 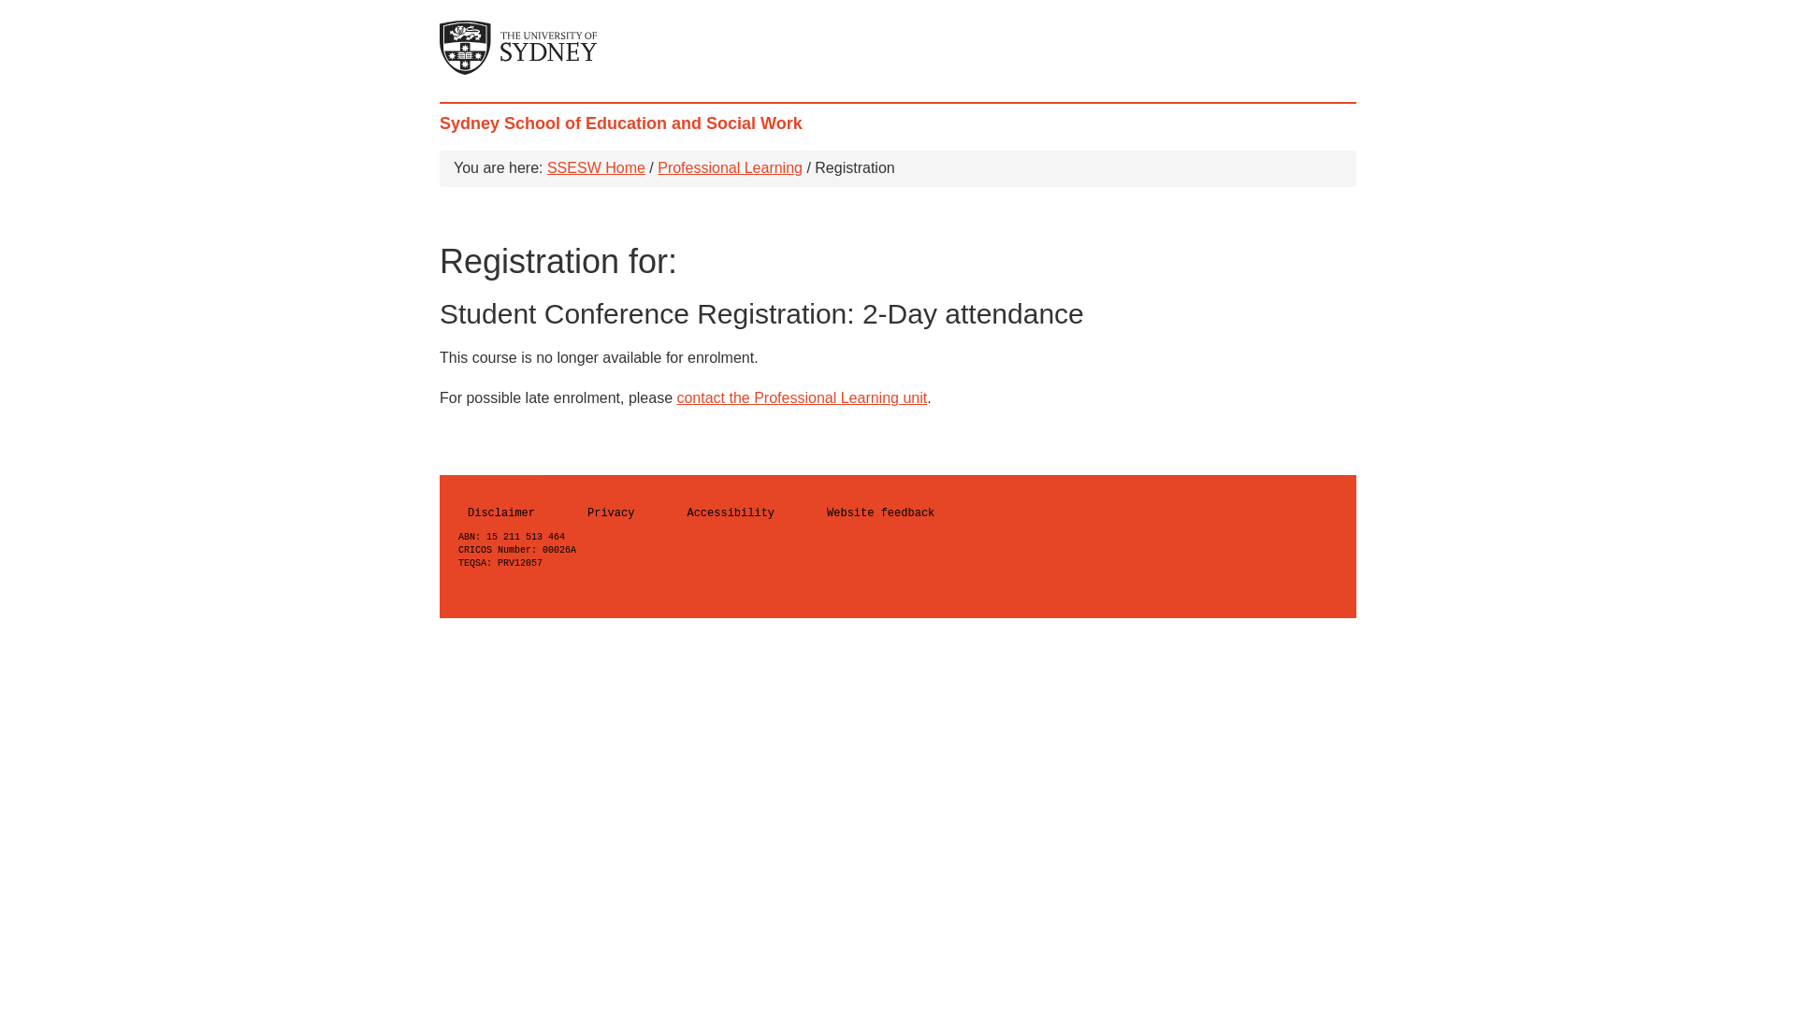 I want to click on Privacy, so click(x=637, y=514).